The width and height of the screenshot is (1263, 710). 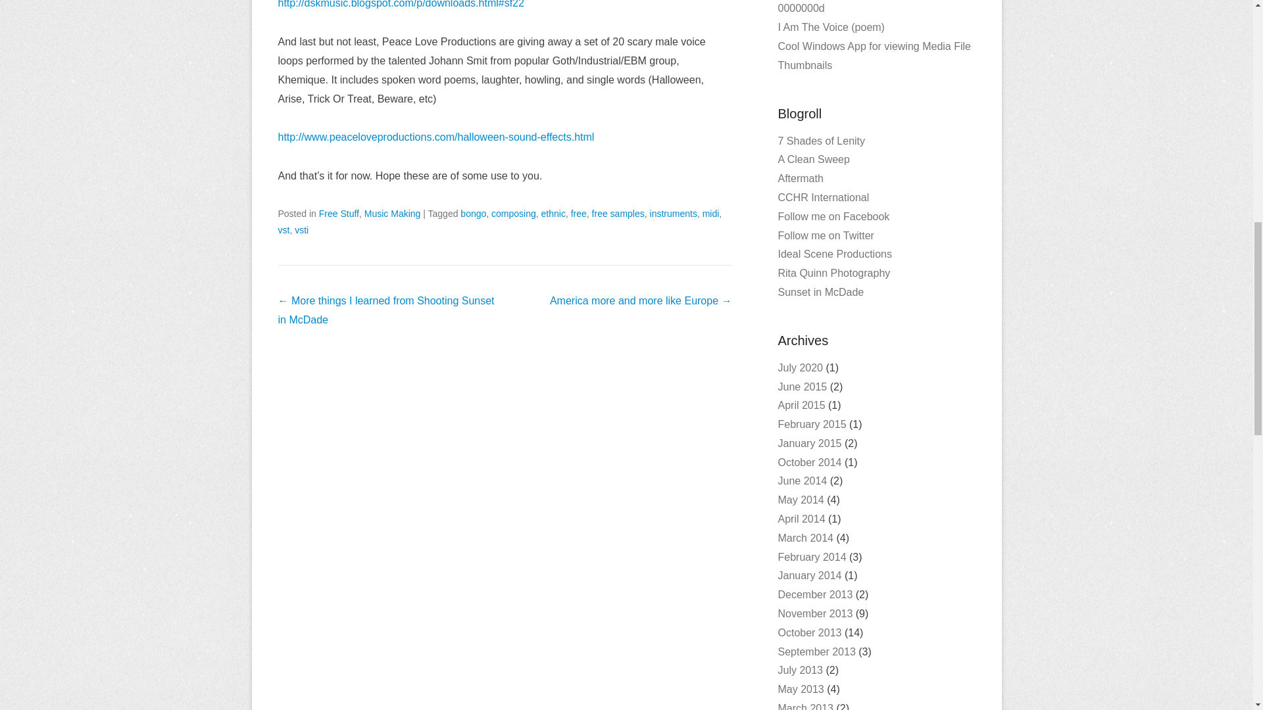 I want to click on ethnic, so click(x=554, y=213).